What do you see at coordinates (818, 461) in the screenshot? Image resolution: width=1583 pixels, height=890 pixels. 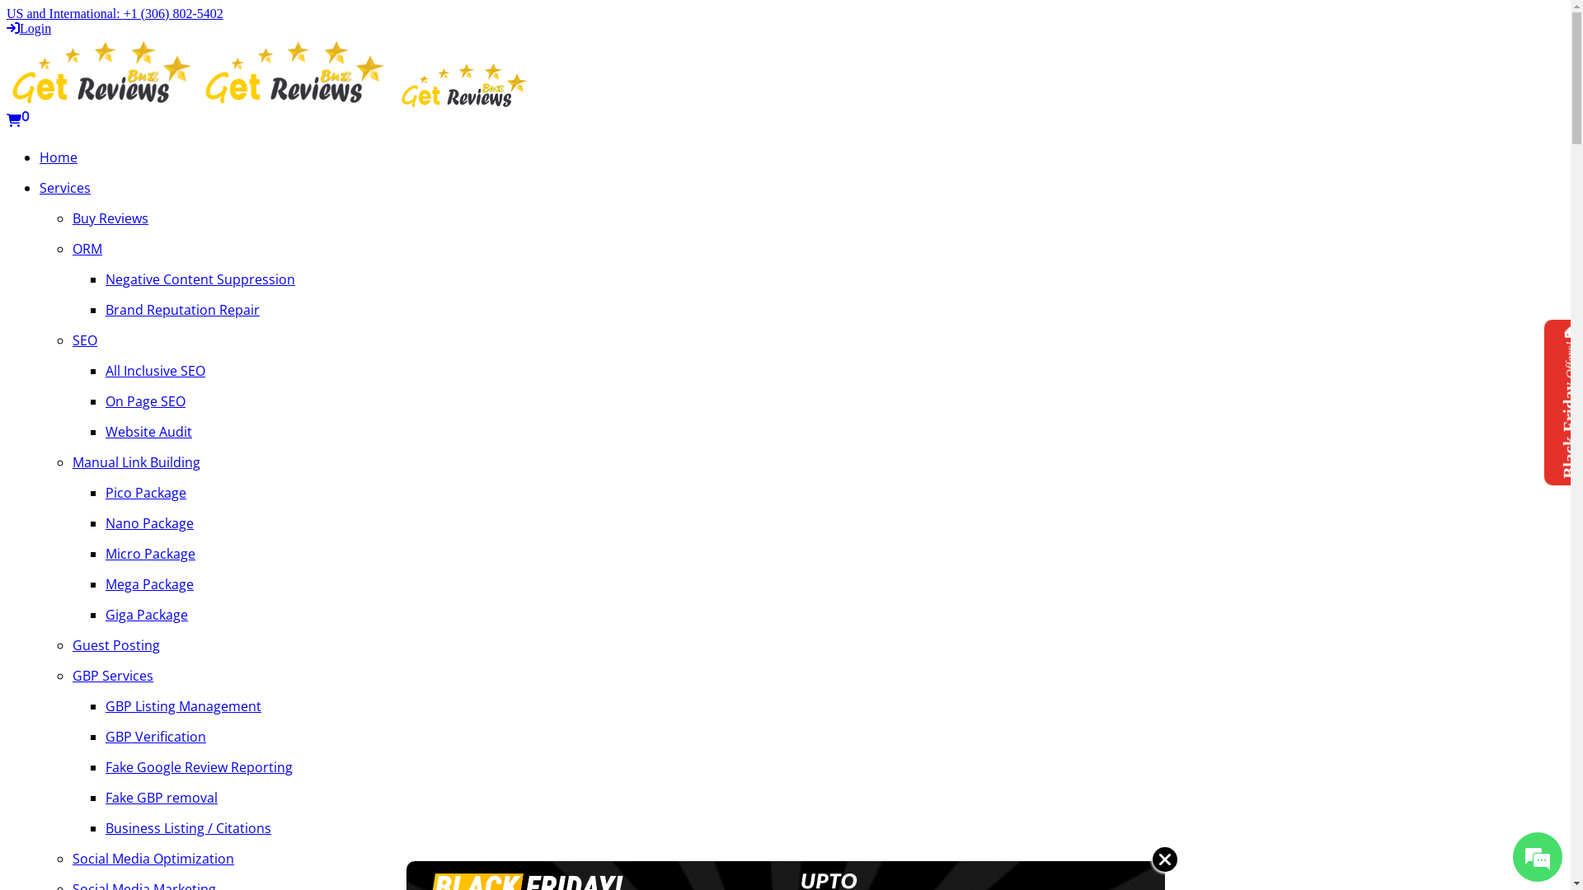 I see `Manual Link Building` at bounding box center [818, 461].